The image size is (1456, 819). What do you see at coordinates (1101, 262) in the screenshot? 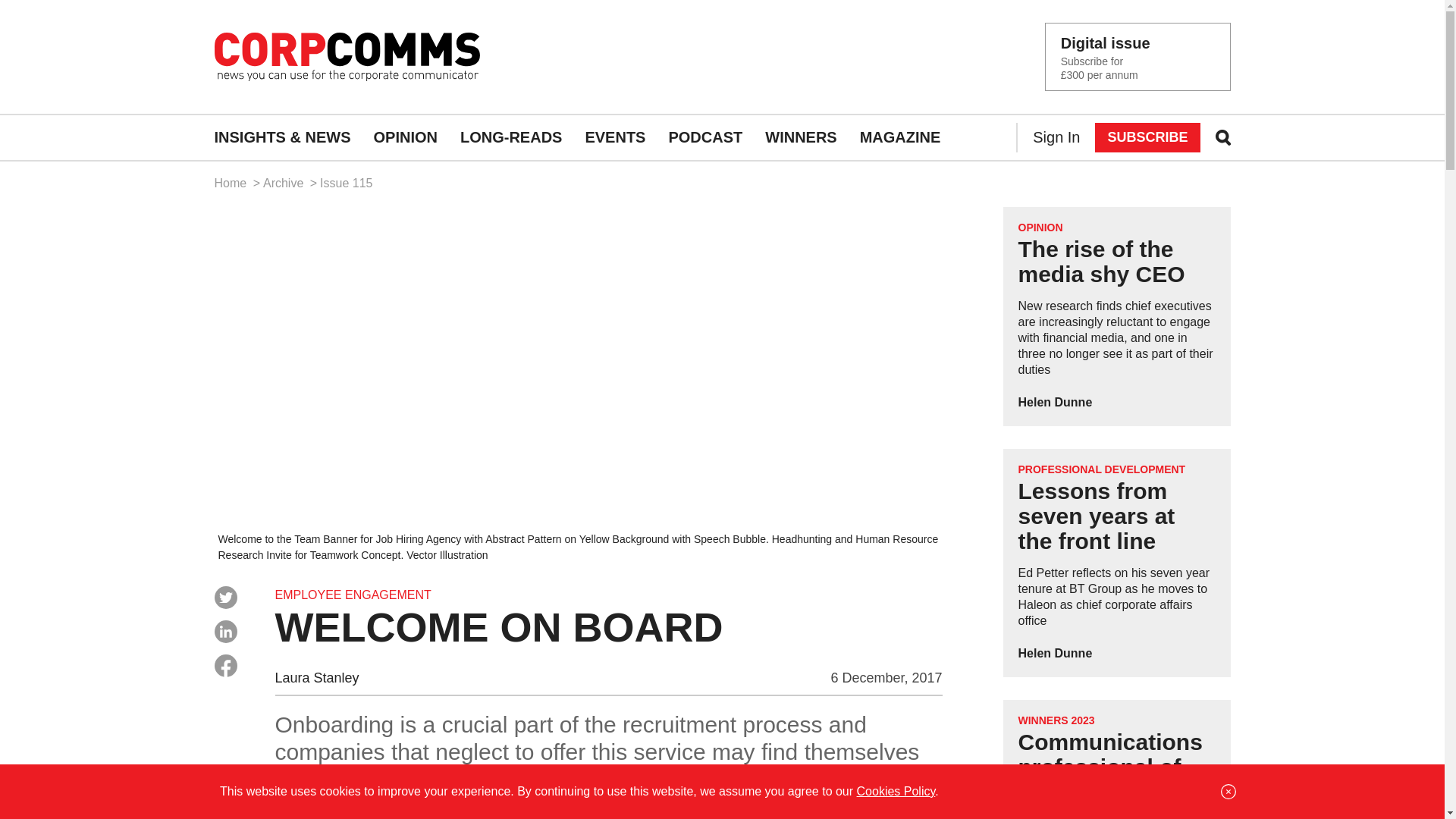
I see `The rise of the media shy CEO` at bounding box center [1101, 262].